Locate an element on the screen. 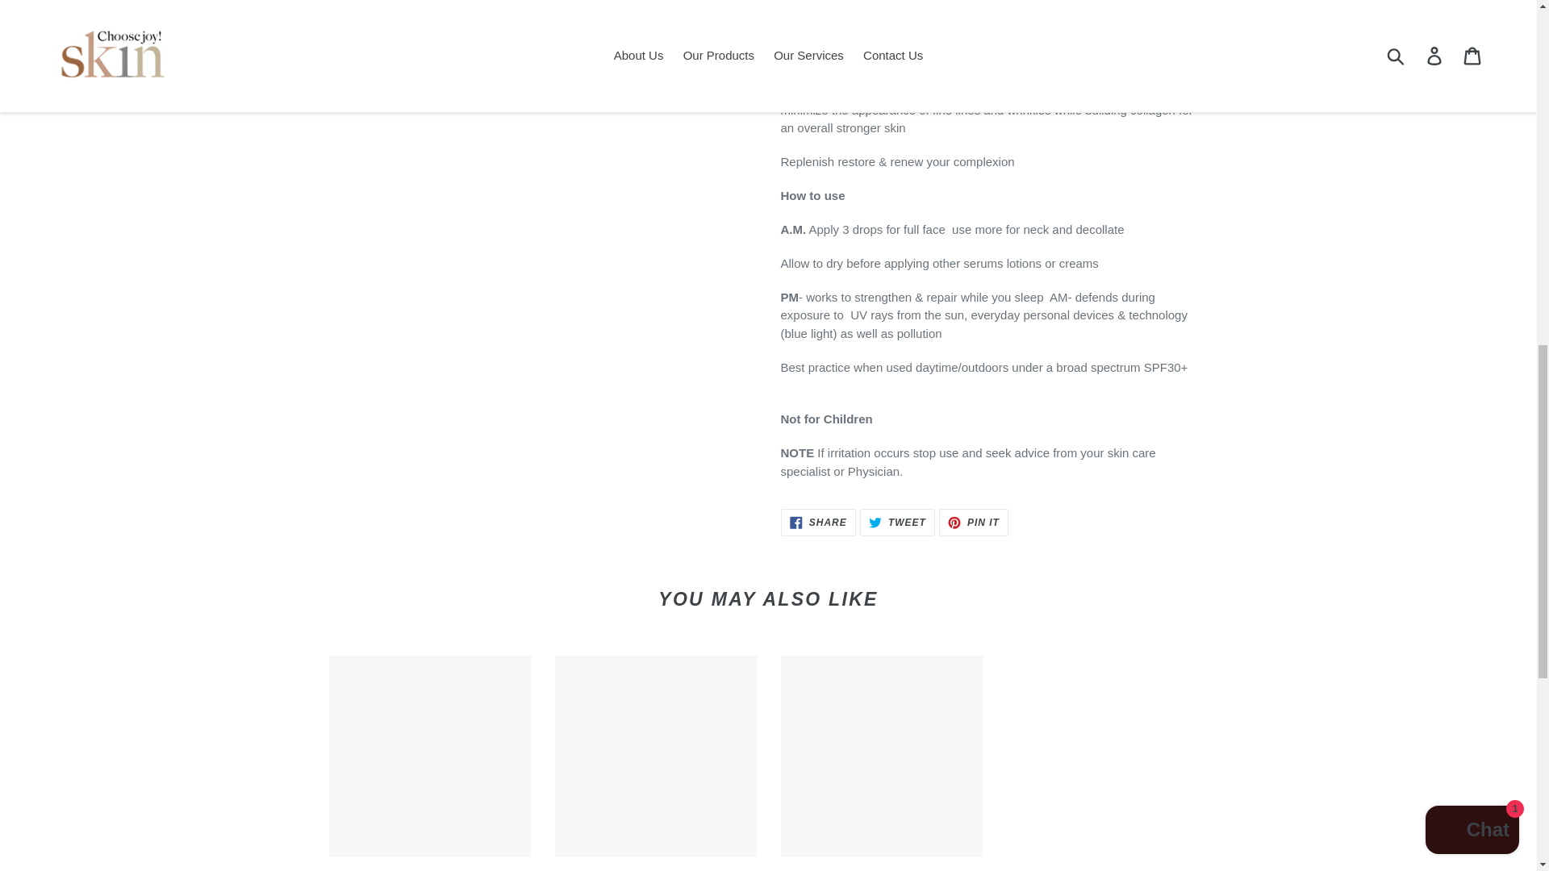 The width and height of the screenshot is (1549, 871). Luminous Peptide Serum is located at coordinates (818, 523).